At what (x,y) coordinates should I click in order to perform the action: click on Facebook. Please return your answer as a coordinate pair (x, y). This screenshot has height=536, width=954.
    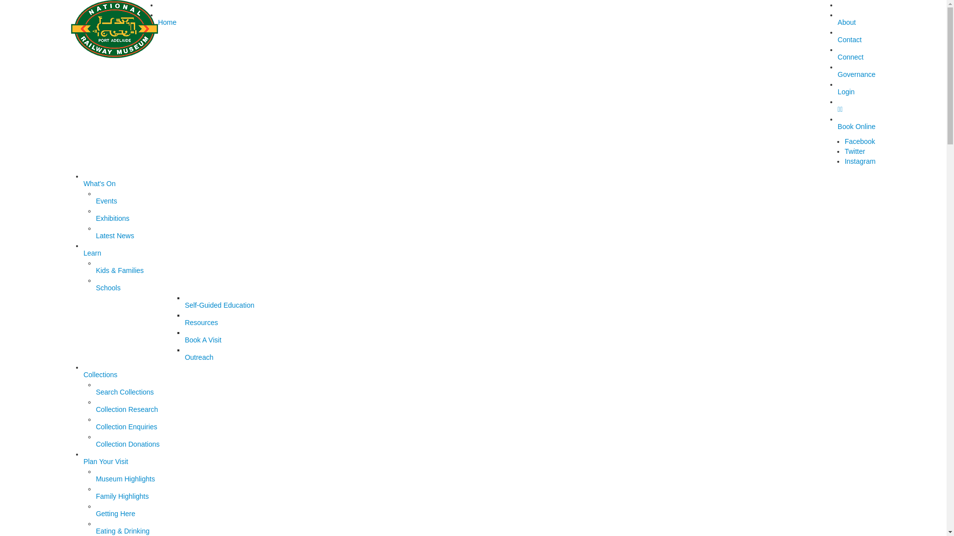
    Looking at the image, I should click on (860, 141).